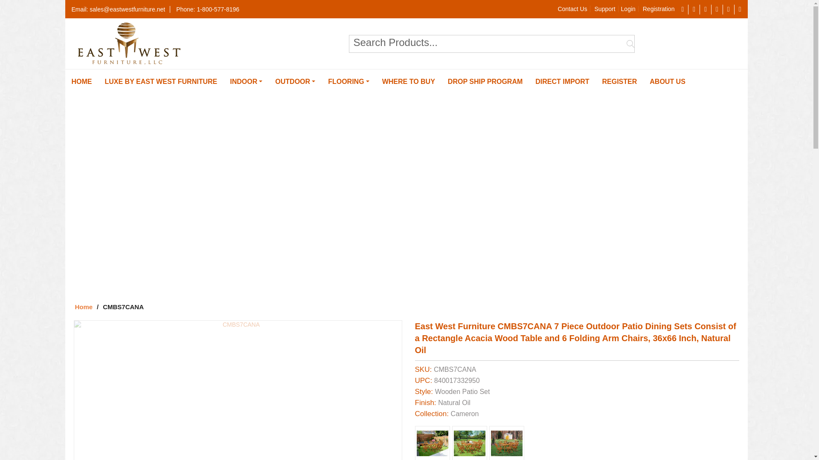 This screenshot has height=460, width=819. What do you see at coordinates (161, 82) in the screenshot?
I see `LUXE BY EAST WEST FURNITURE` at bounding box center [161, 82].